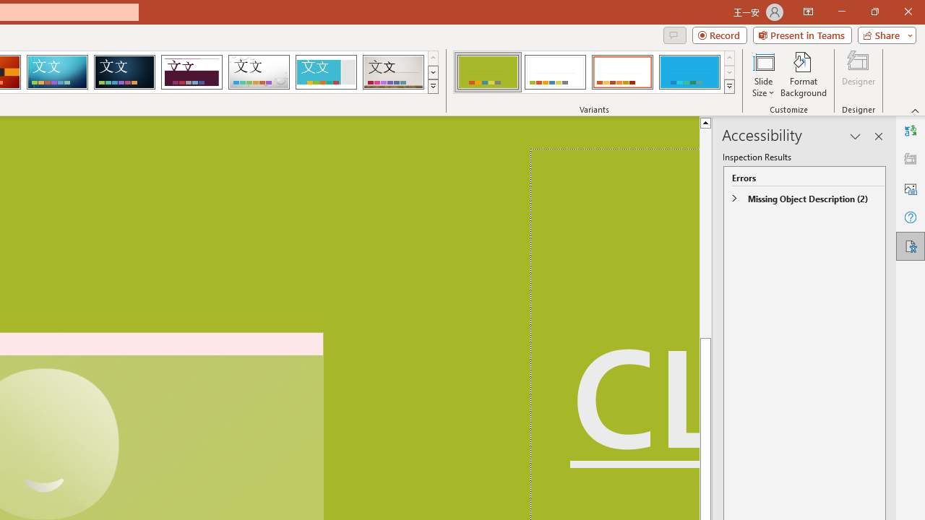  I want to click on Damask, so click(124, 72).